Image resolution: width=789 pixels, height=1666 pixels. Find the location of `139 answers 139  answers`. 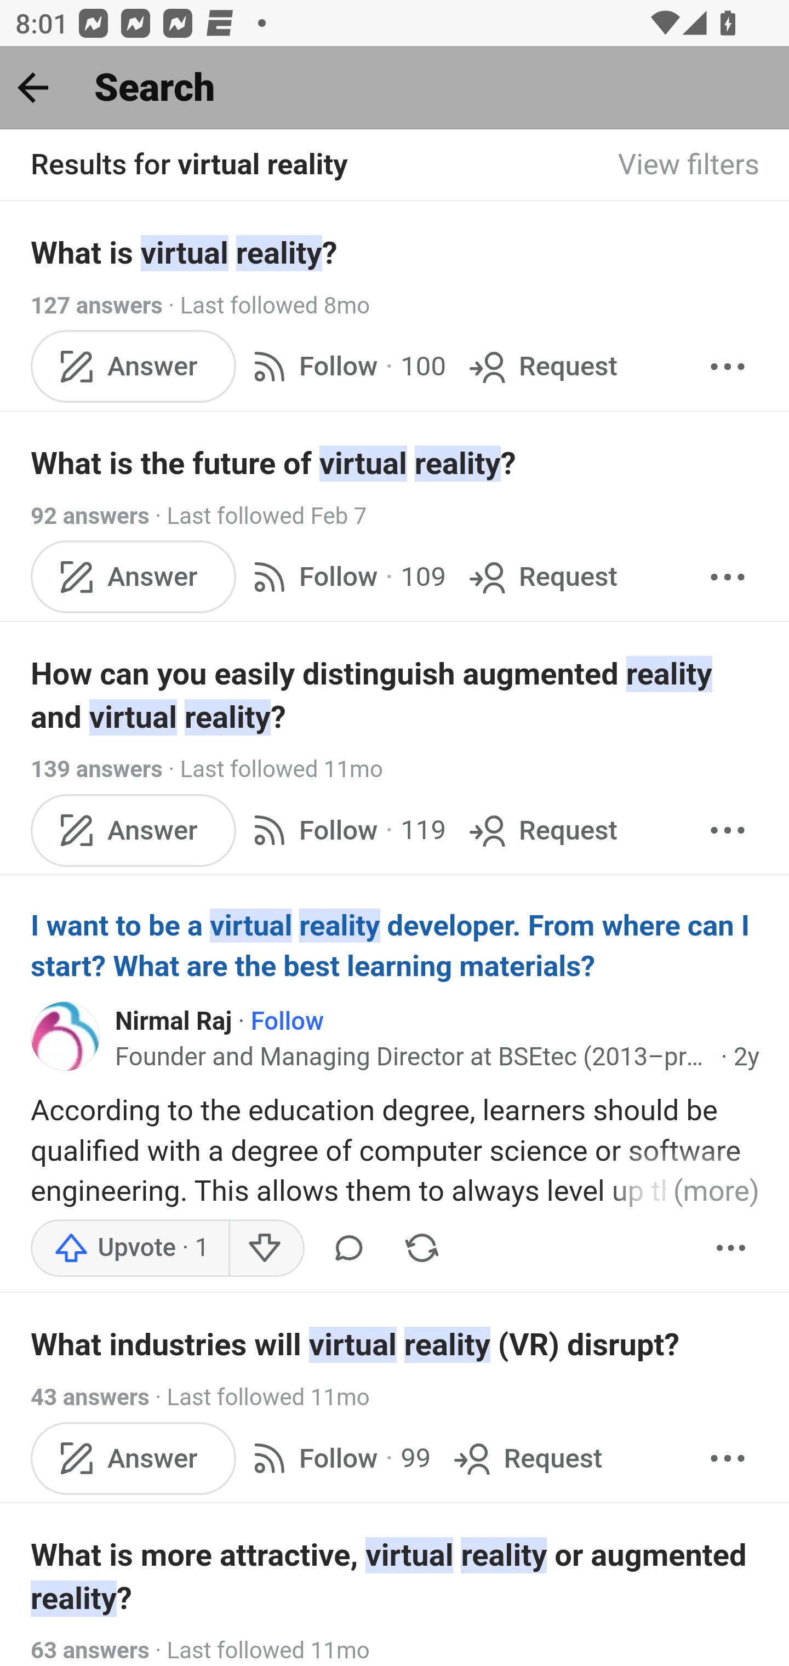

139 answers 139  answers is located at coordinates (96, 768).